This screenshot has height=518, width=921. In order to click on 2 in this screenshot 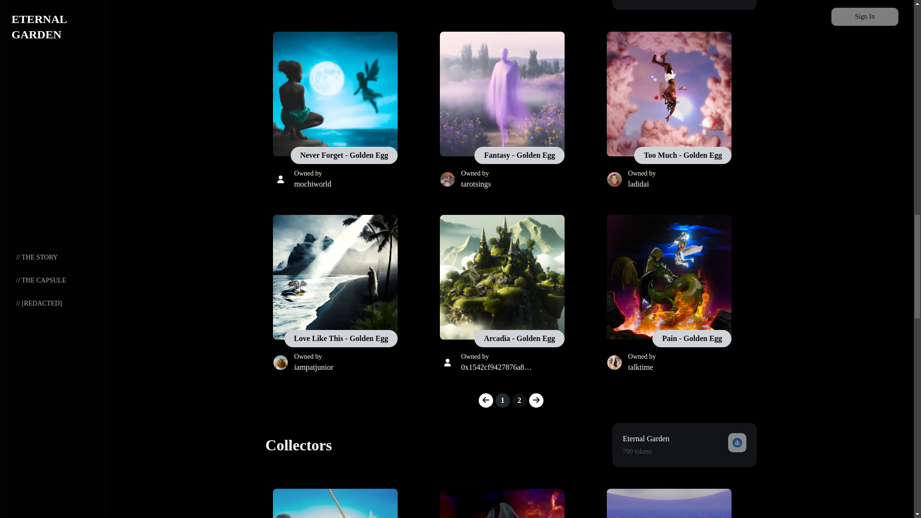, I will do `click(519, 400)`.